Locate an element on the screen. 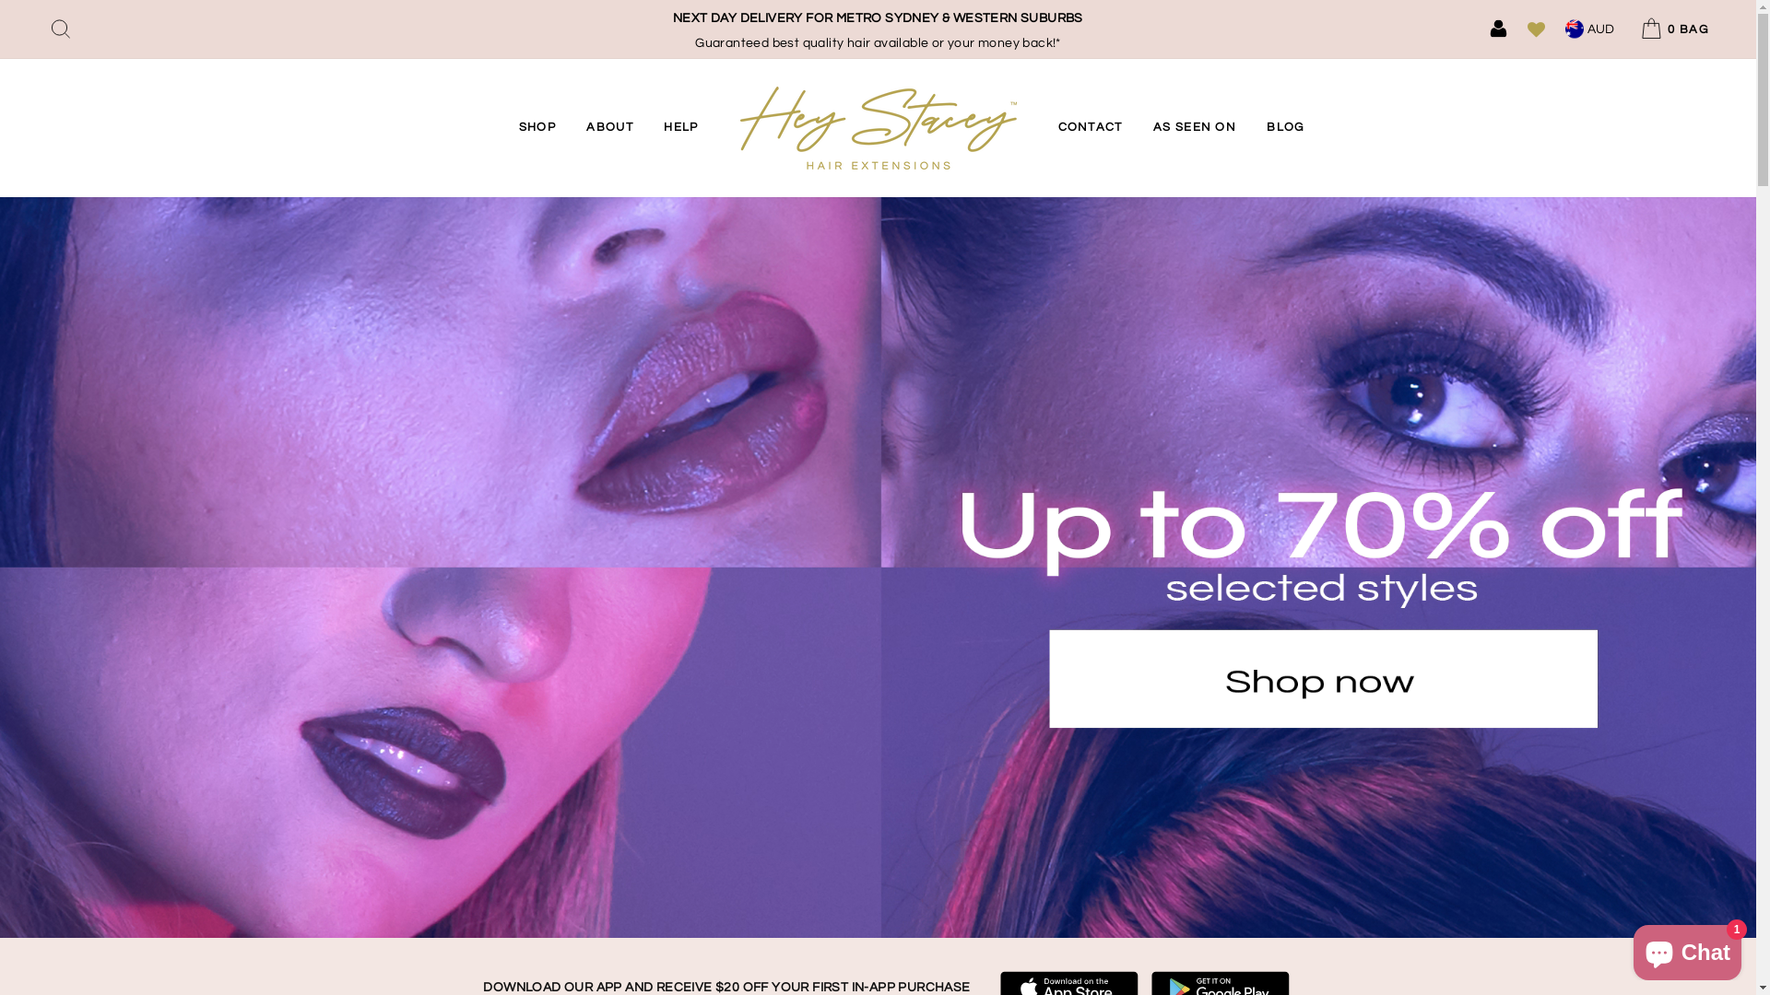 The image size is (1770, 995). NEXT DAY DELIVERY FOR METRO SYDNEY & WESTERN SUBURBS is located at coordinates (878, 19).